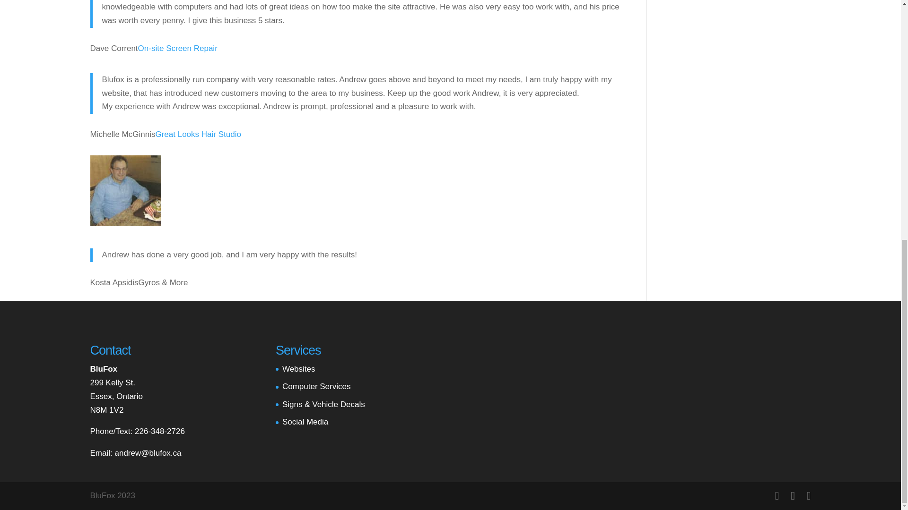 The width and height of the screenshot is (908, 510). What do you see at coordinates (160, 431) in the screenshot?
I see `226-348-2726` at bounding box center [160, 431].